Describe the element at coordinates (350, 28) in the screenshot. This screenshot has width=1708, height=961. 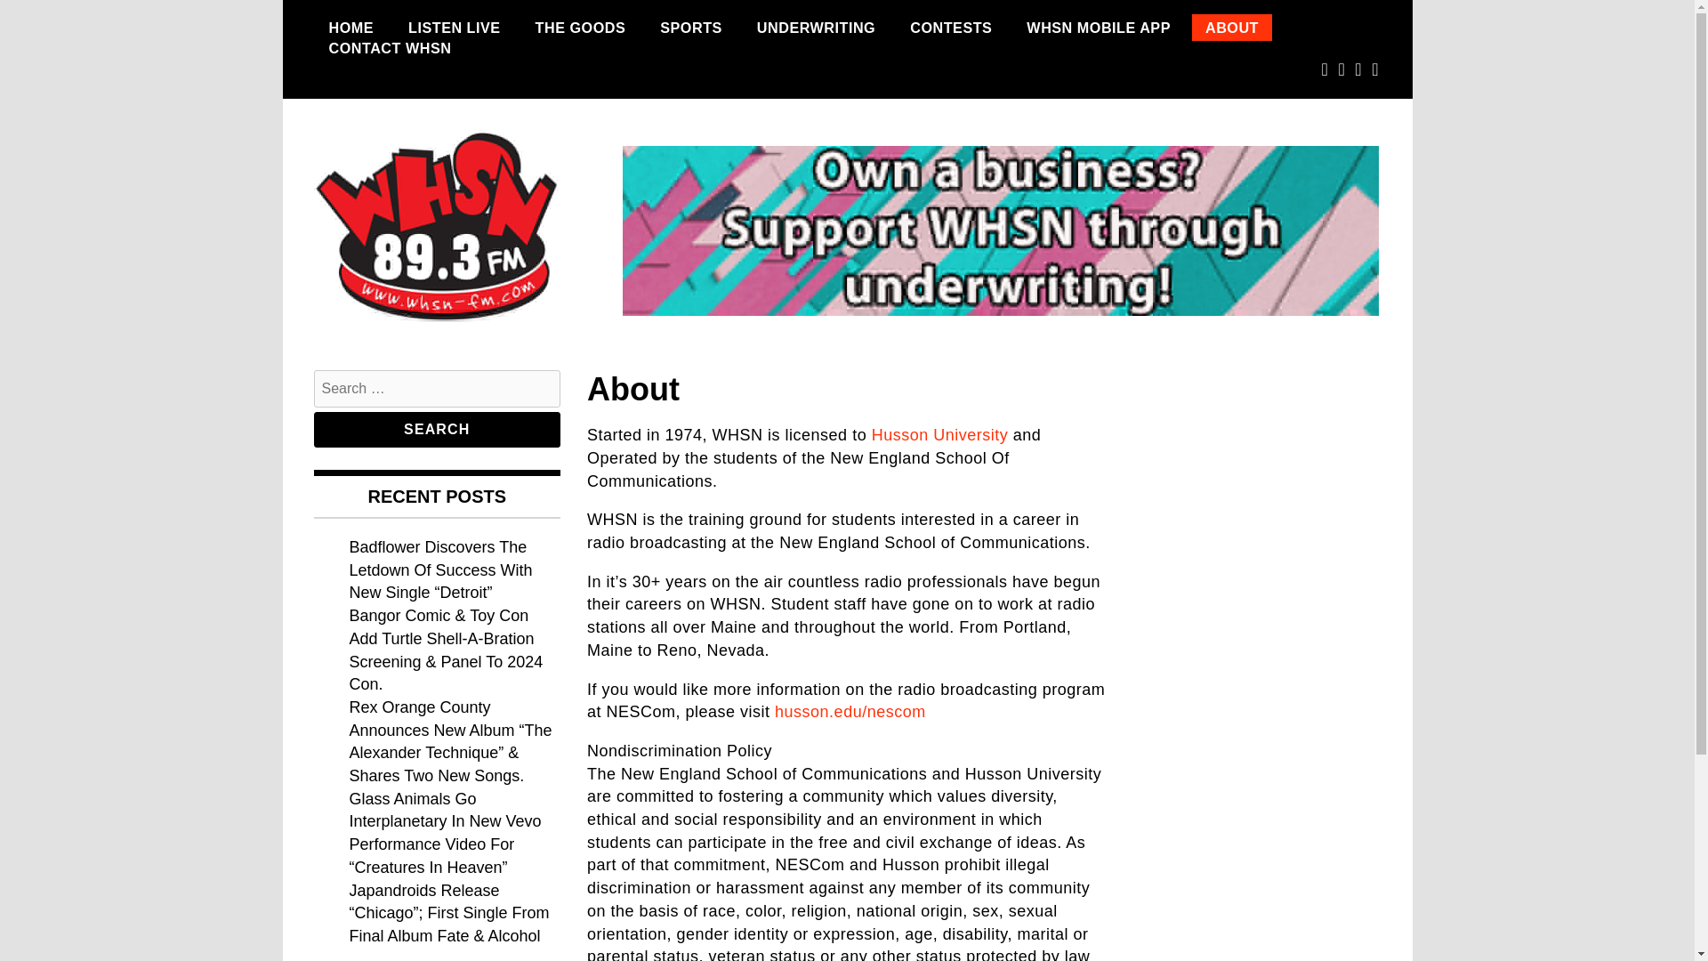
I see `HOME` at that location.